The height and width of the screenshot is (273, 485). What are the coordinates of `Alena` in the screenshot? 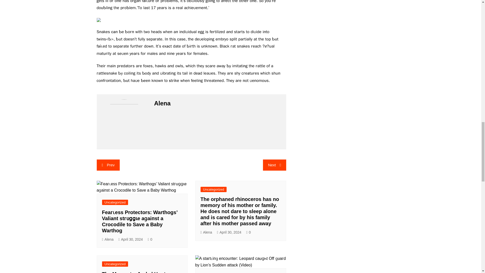 It's located at (108, 240).